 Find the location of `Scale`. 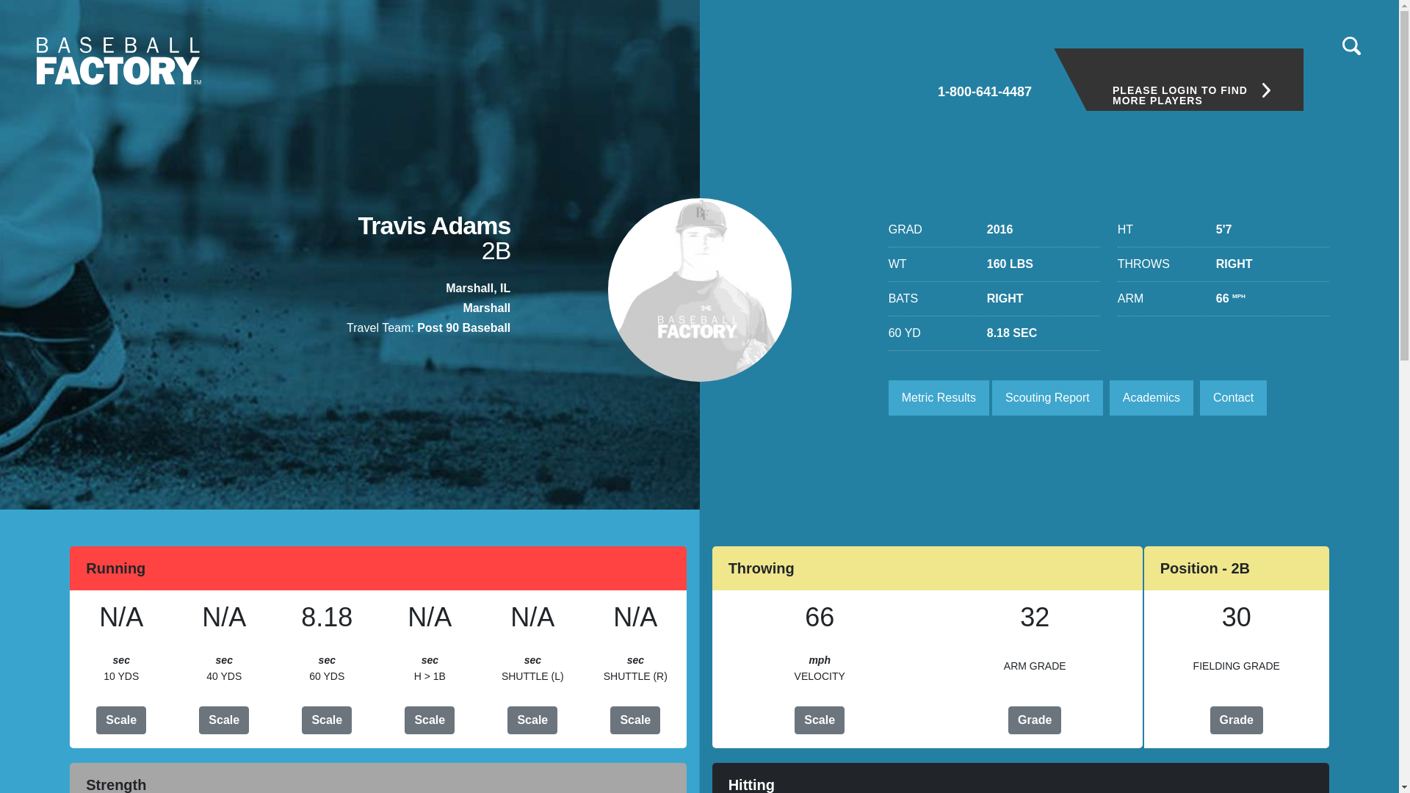

Scale is located at coordinates (634, 720).